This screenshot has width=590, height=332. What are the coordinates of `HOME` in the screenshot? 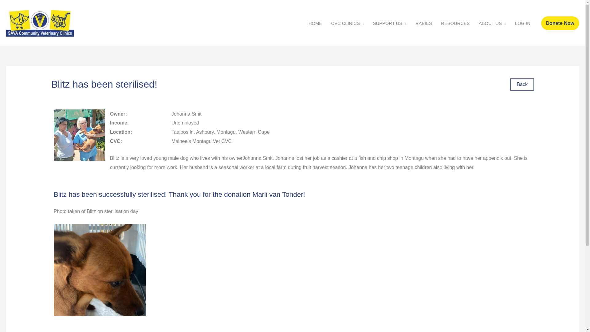 It's located at (315, 23).